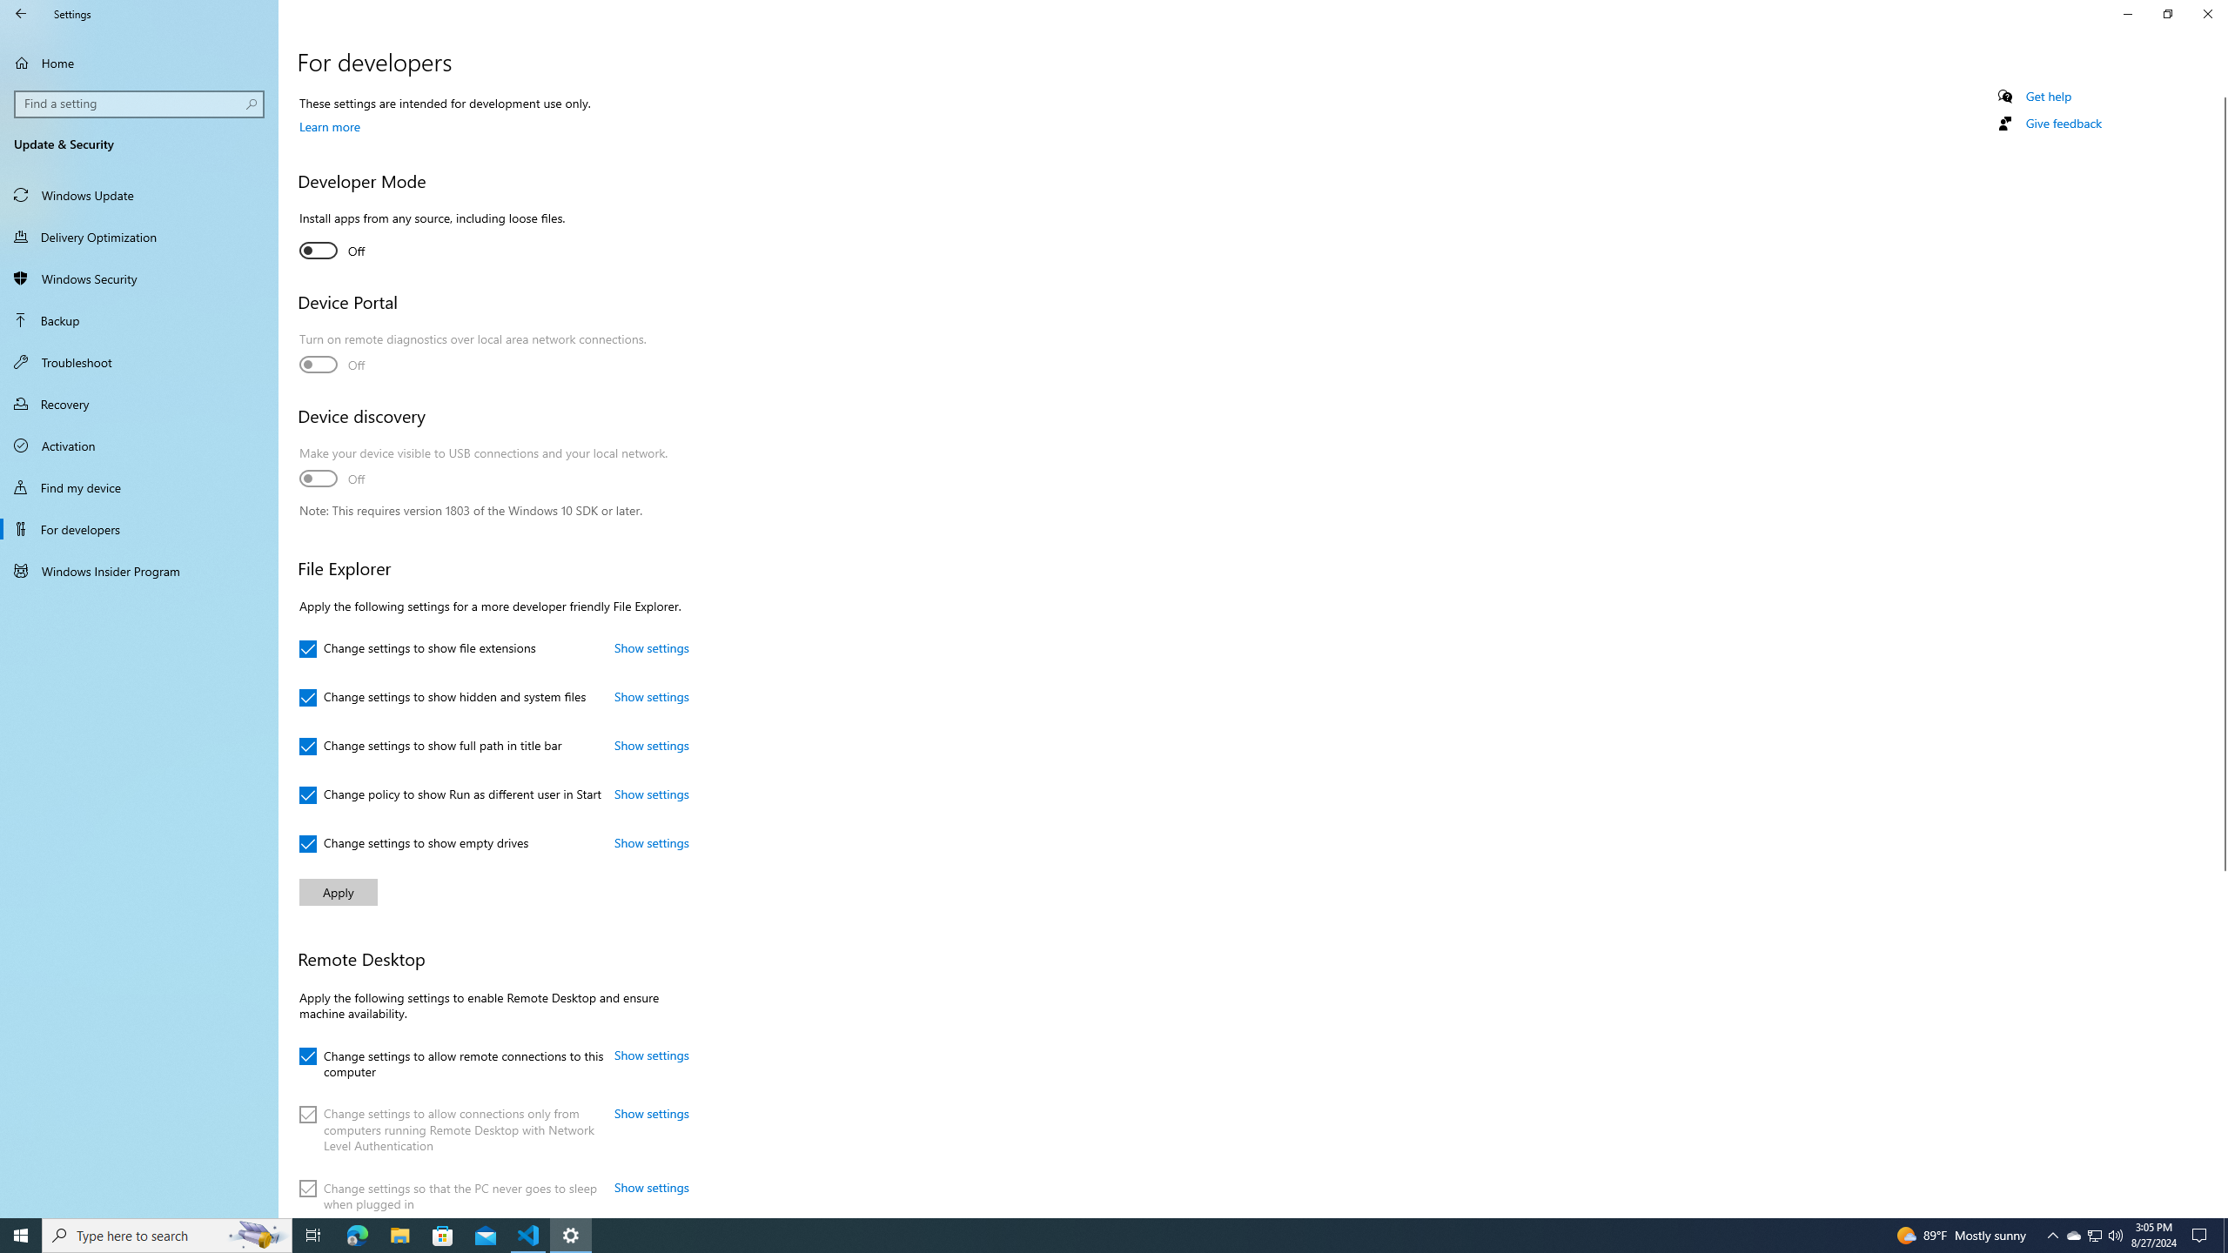 The height and width of the screenshot is (1253, 2228). I want to click on Windows Insider Program, so click(139, 571).